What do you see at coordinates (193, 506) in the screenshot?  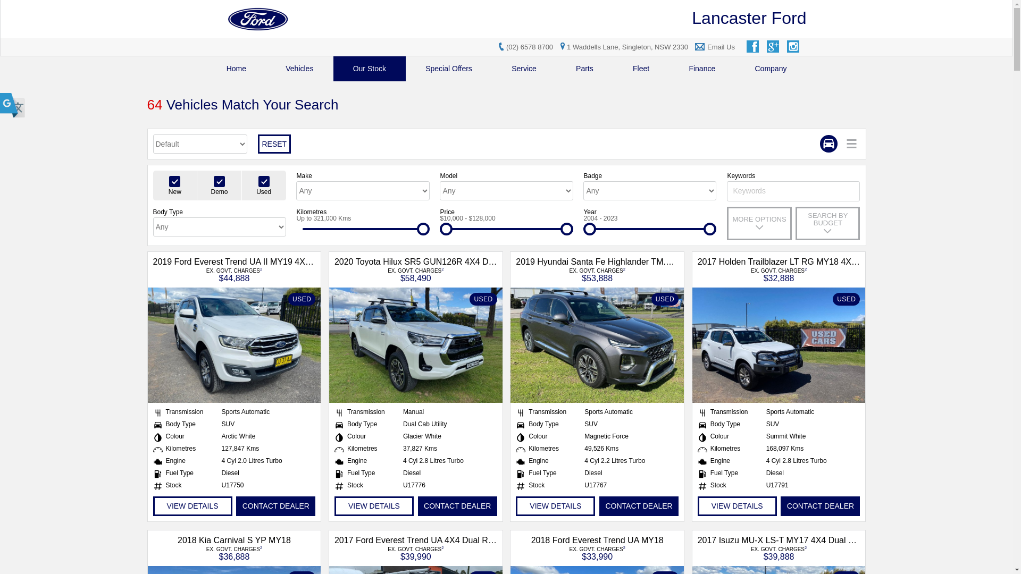 I see `VIEW DETAILS` at bounding box center [193, 506].